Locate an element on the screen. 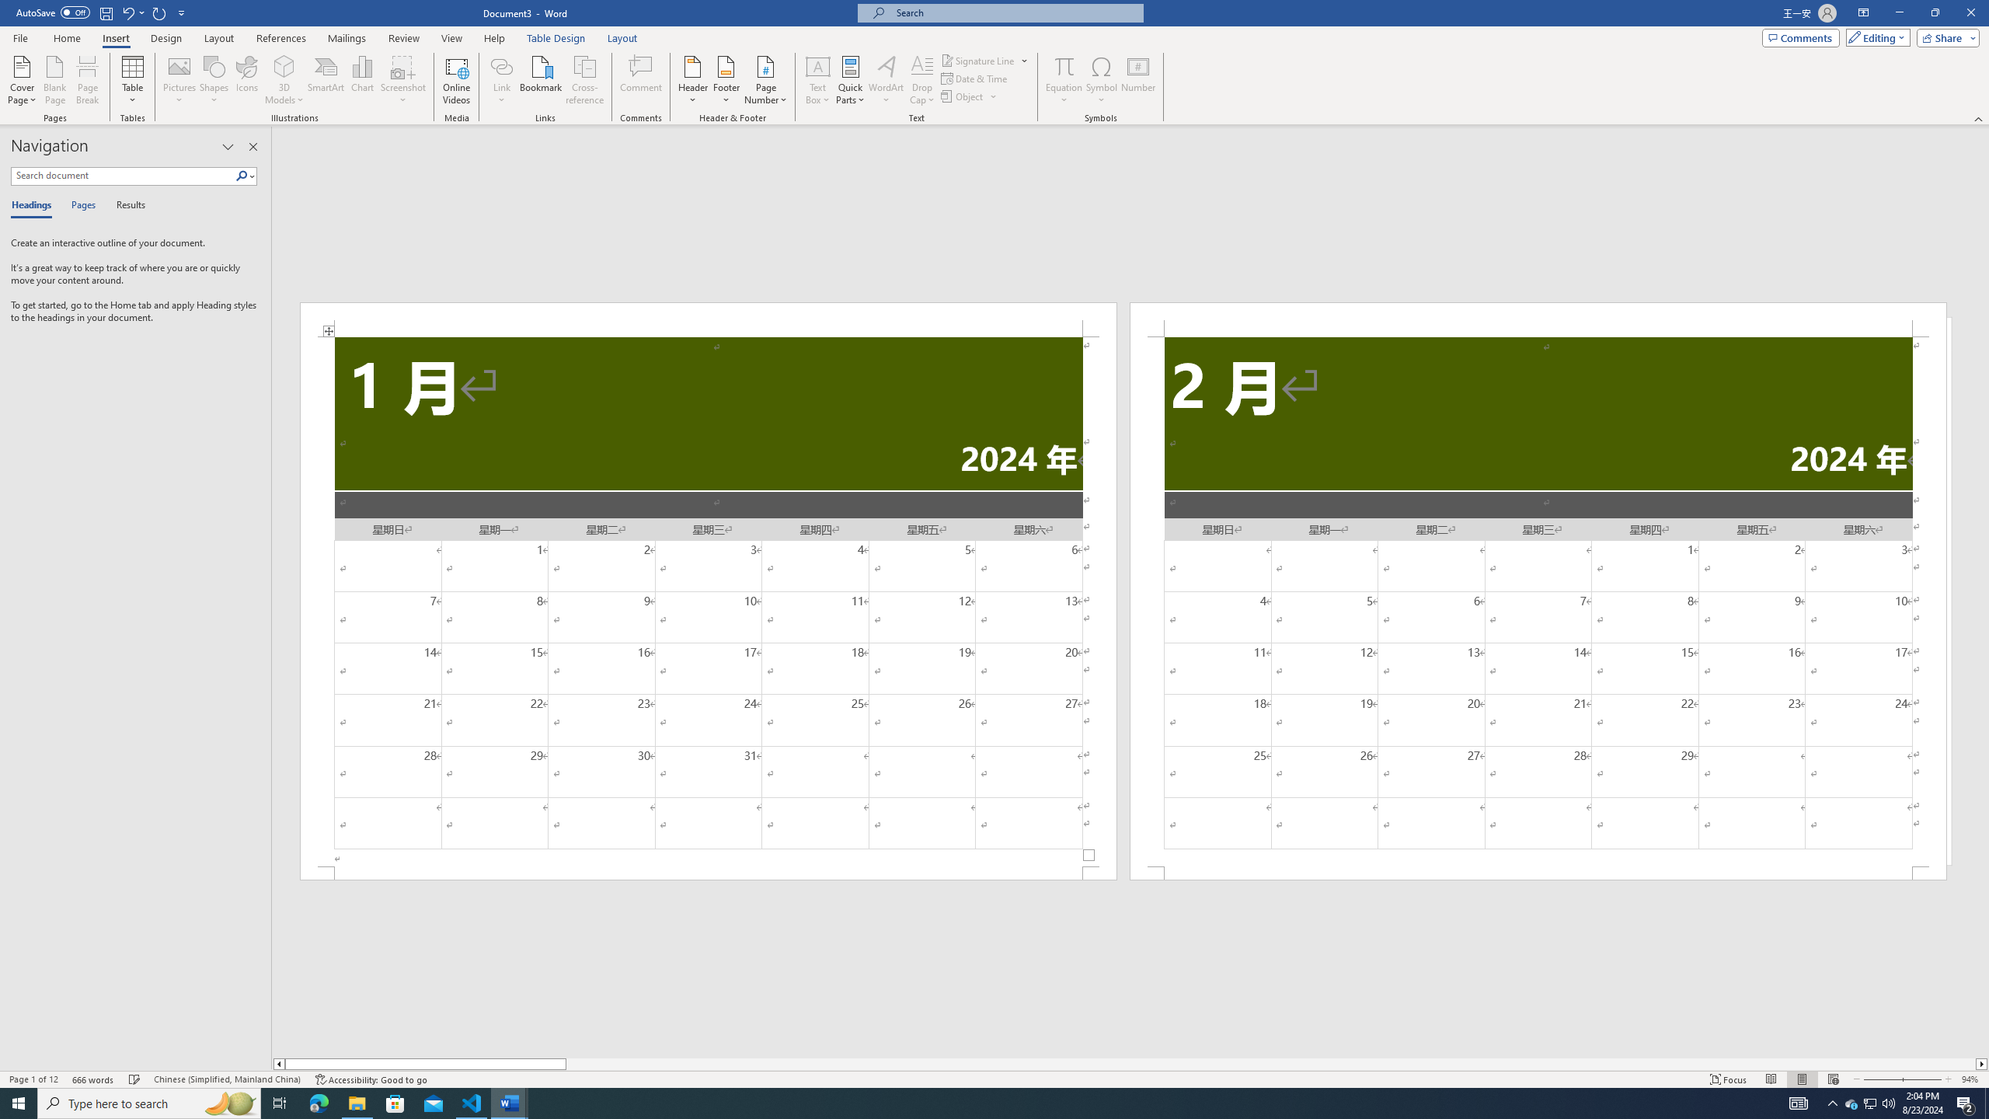 Image resolution: width=1989 pixels, height=1119 pixels. Signature Line is located at coordinates (978, 61).